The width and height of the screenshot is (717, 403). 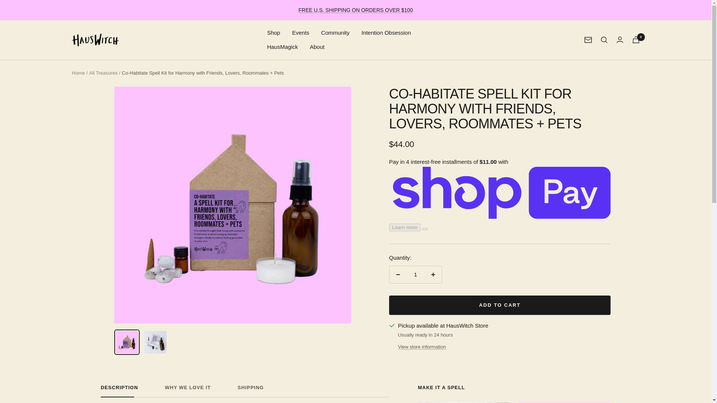 What do you see at coordinates (245, 391) in the screenshot?
I see `0` at bounding box center [245, 391].